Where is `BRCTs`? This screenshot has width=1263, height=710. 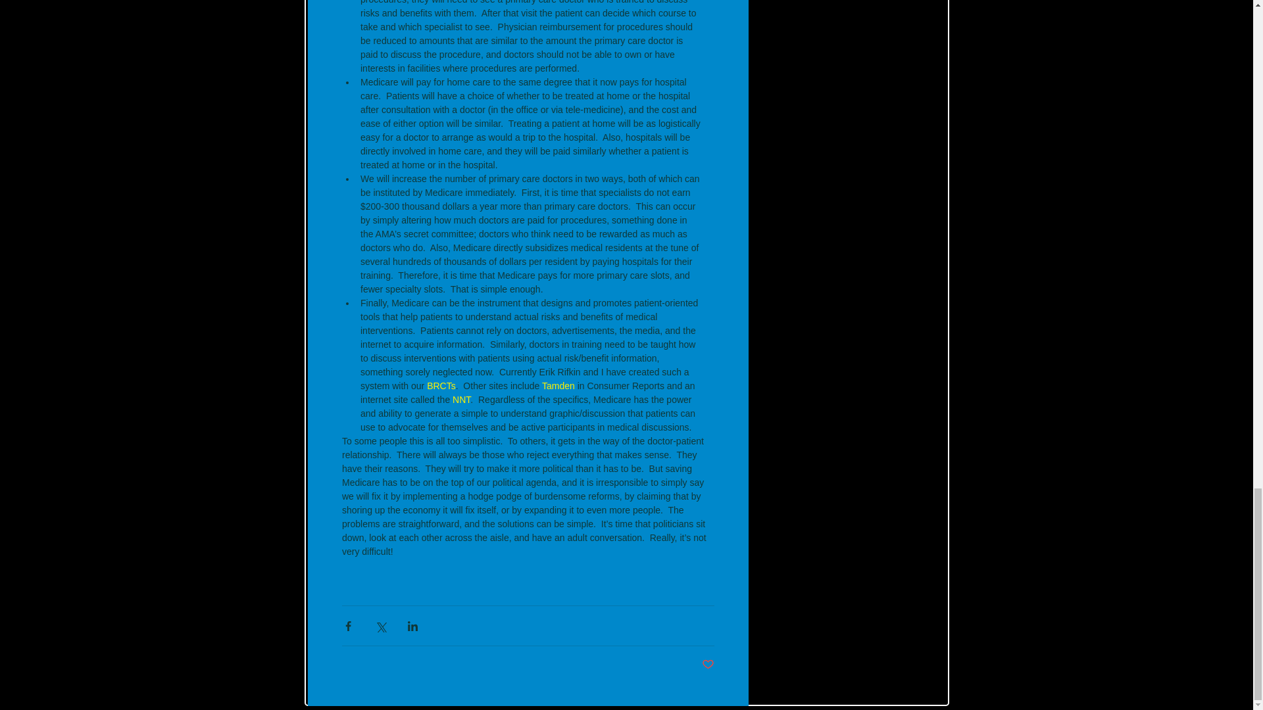
BRCTs is located at coordinates (441, 385).